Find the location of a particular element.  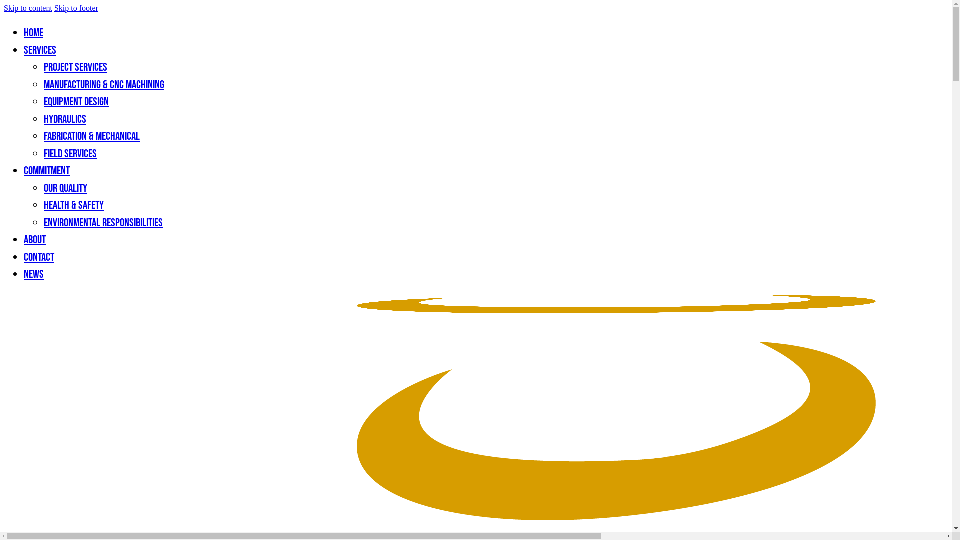

Project Services is located at coordinates (76, 67).